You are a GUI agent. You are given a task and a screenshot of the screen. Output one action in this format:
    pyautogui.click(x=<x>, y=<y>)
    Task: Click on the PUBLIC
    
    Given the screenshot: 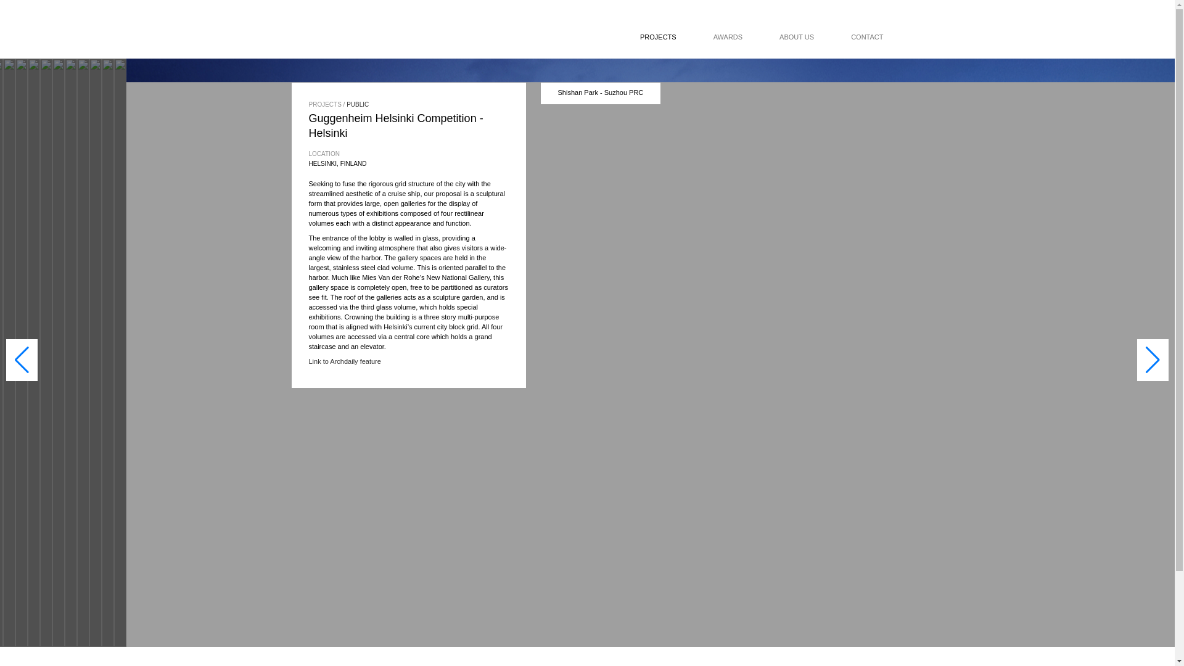 What is the action you would take?
    pyautogui.click(x=358, y=104)
    